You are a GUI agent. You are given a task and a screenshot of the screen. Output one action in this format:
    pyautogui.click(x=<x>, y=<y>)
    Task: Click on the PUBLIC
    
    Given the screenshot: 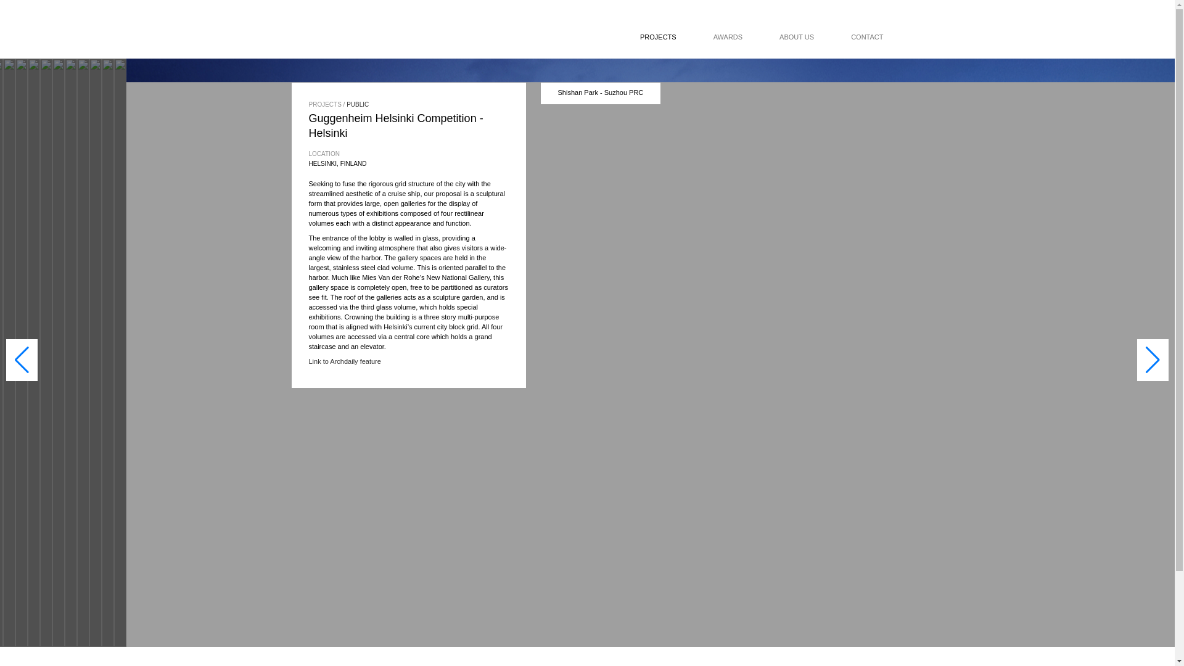 What is the action you would take?
    pyautogui.click(x=358, y=104)
    